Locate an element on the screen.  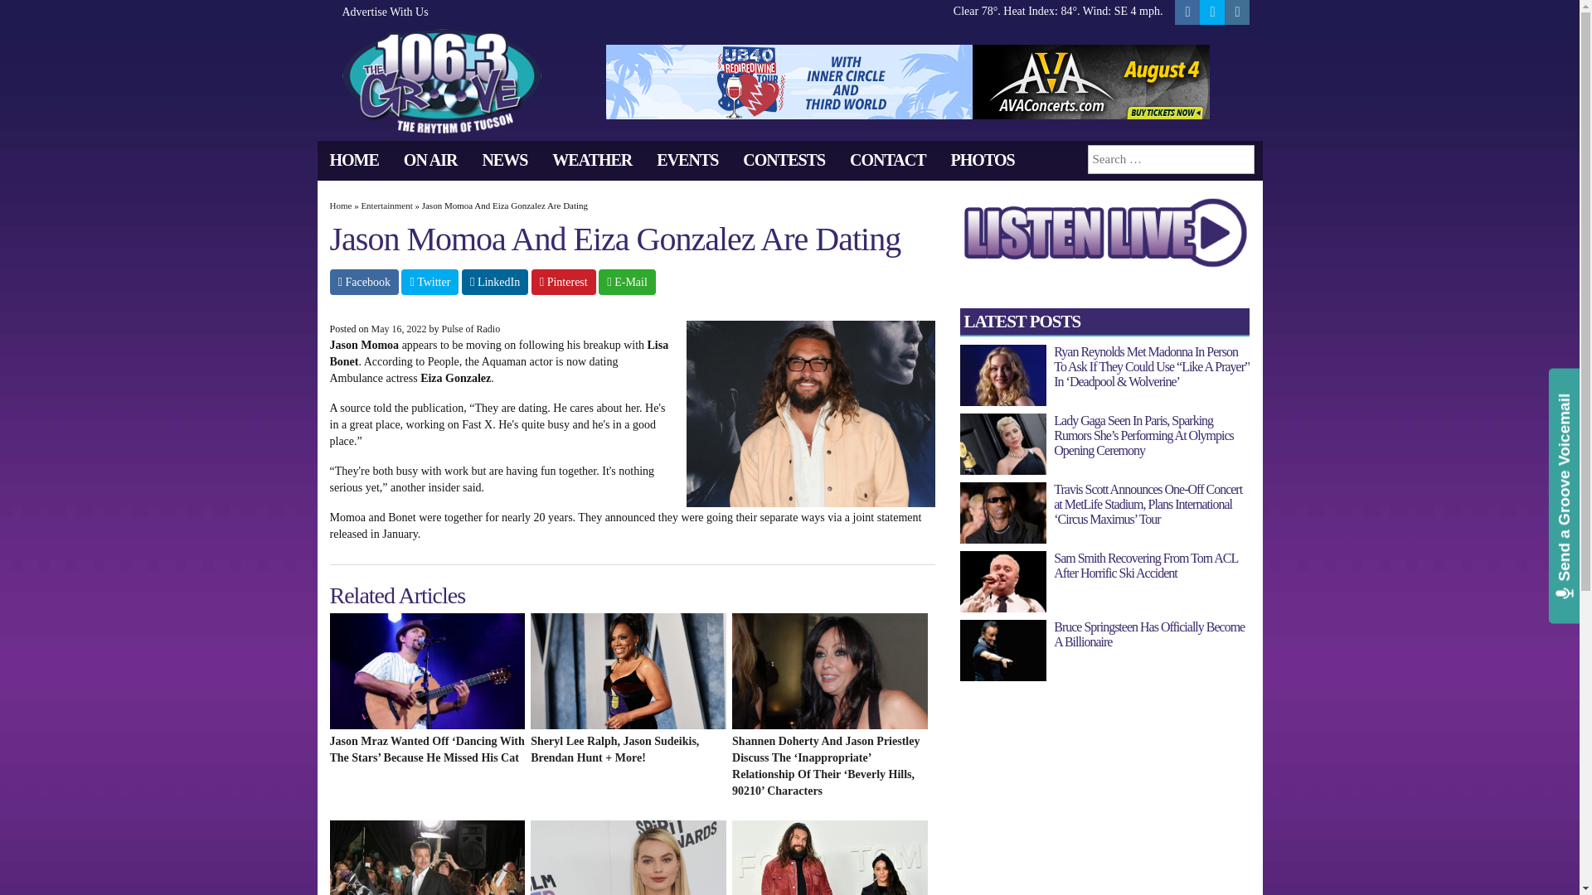
2:21 am is located at coordinates (398, 328).